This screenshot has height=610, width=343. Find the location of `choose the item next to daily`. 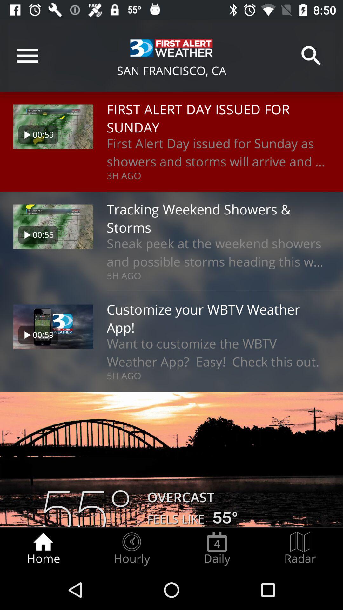

choose the item next to daily is located at coordinates (300, 548).